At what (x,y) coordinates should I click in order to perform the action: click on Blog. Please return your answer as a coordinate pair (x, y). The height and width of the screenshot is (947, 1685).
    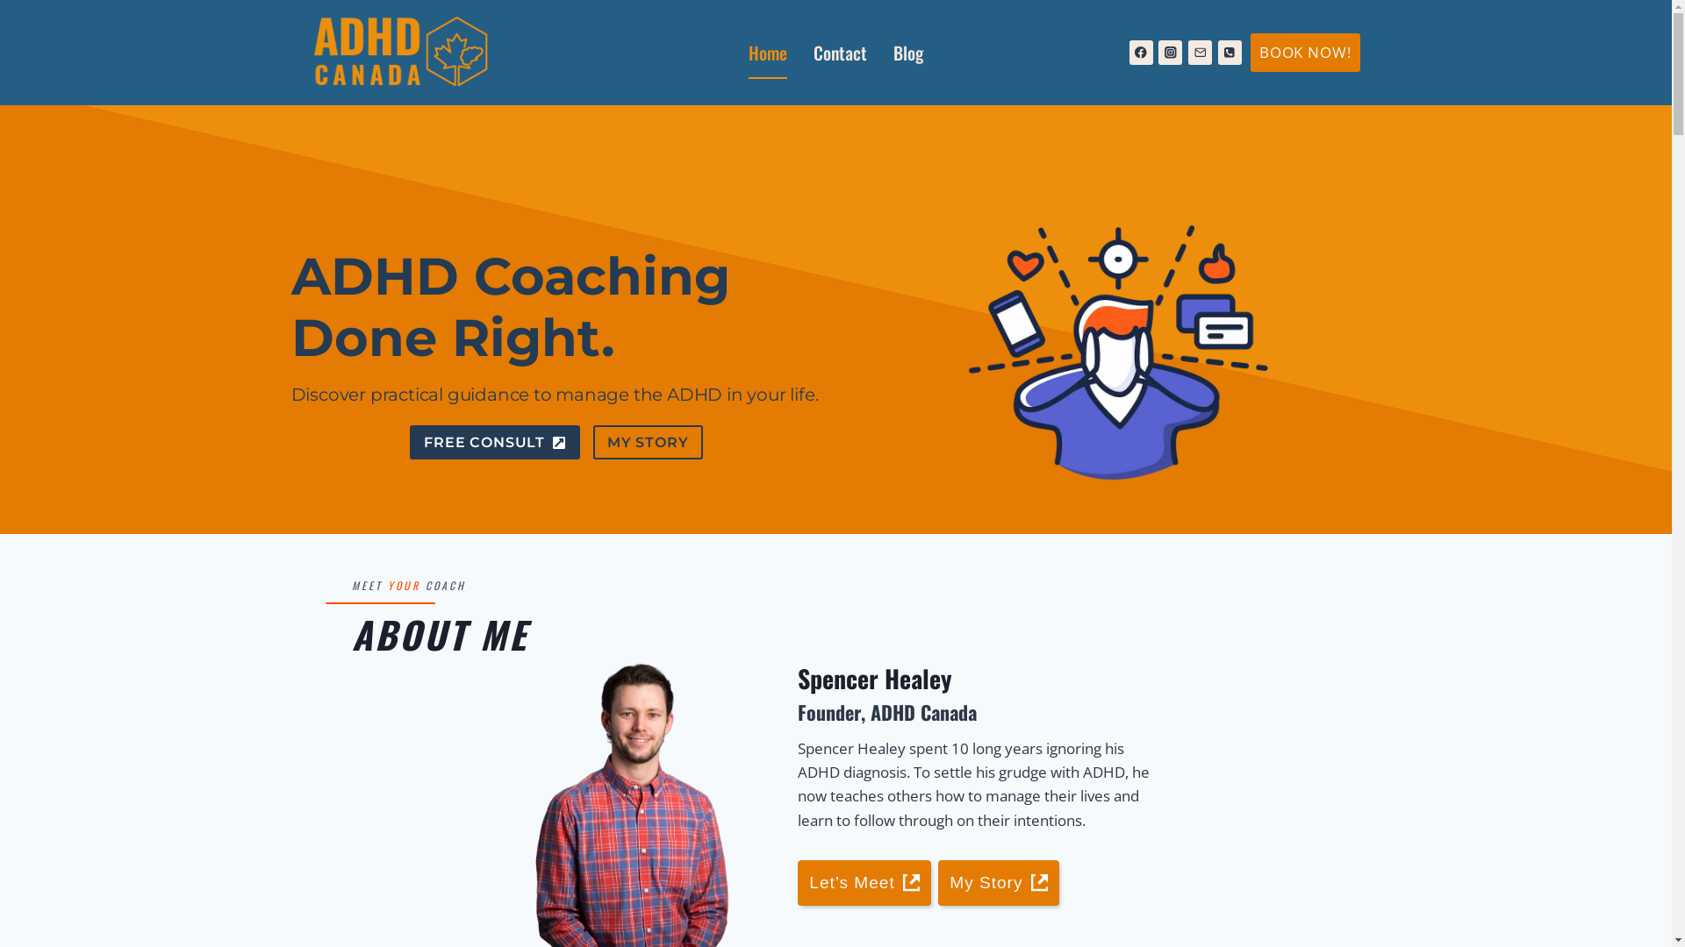
    Looking at the image, I should click on (907, 53).